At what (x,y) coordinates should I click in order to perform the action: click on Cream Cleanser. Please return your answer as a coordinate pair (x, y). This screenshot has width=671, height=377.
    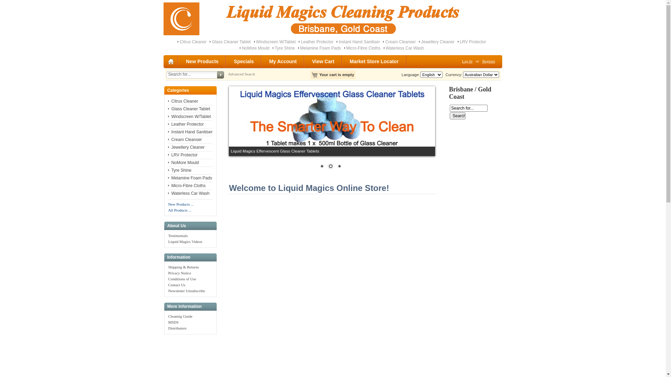
    Looking at the image, I should click on (185, 140).